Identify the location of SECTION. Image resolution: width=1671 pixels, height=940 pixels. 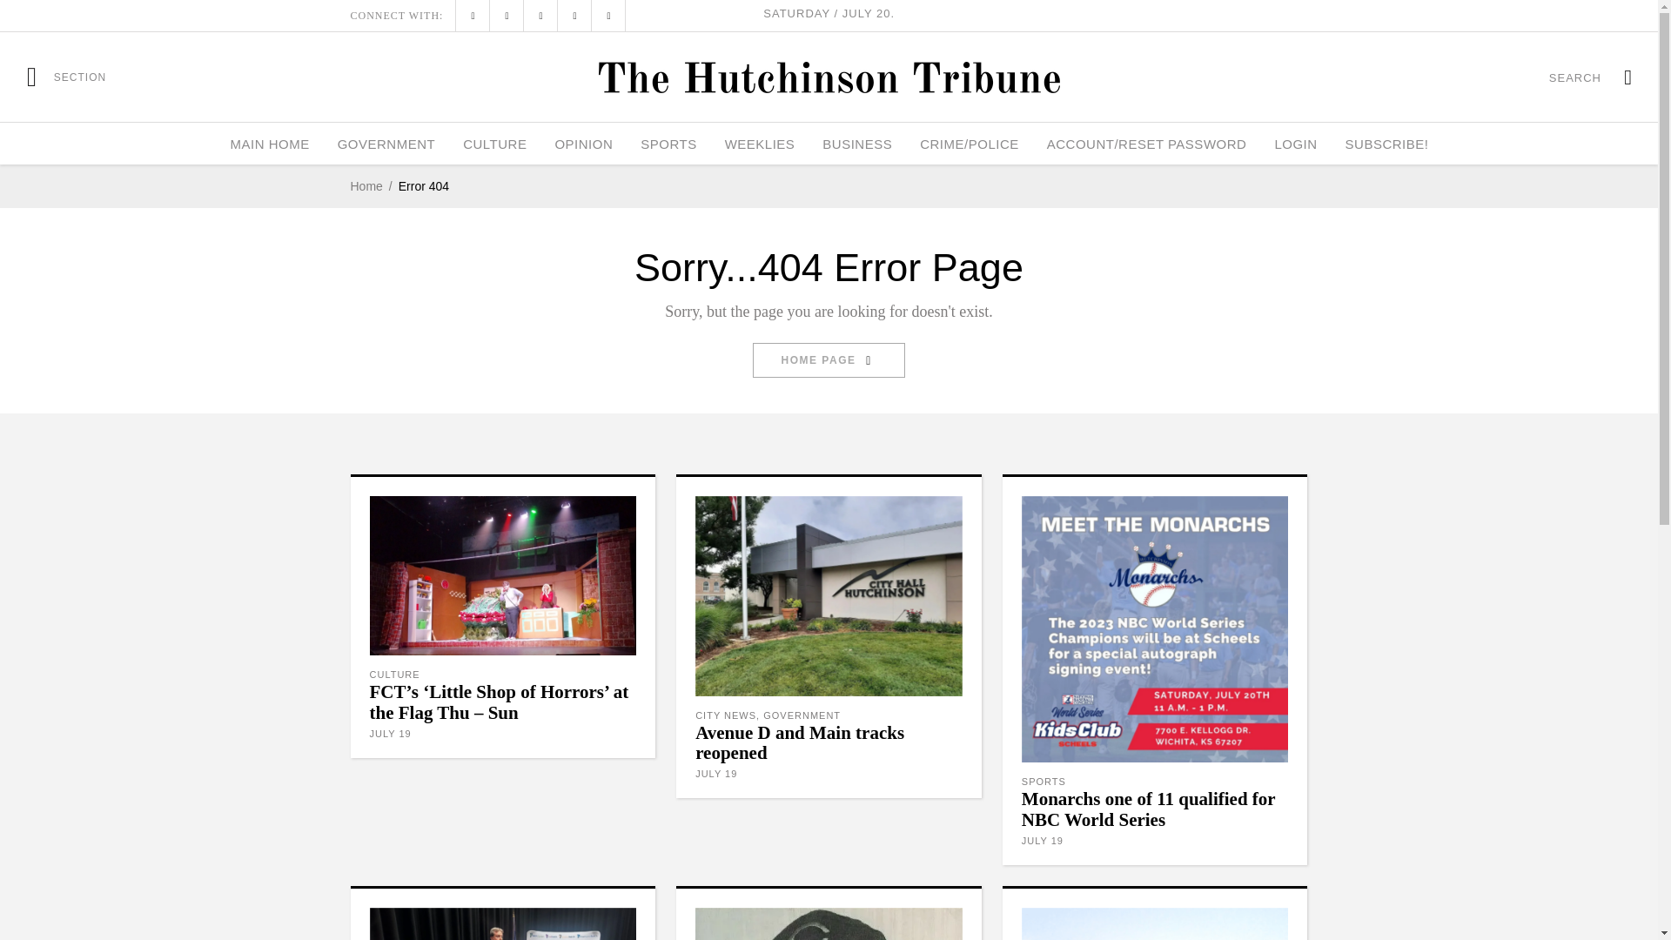
(66, 77).